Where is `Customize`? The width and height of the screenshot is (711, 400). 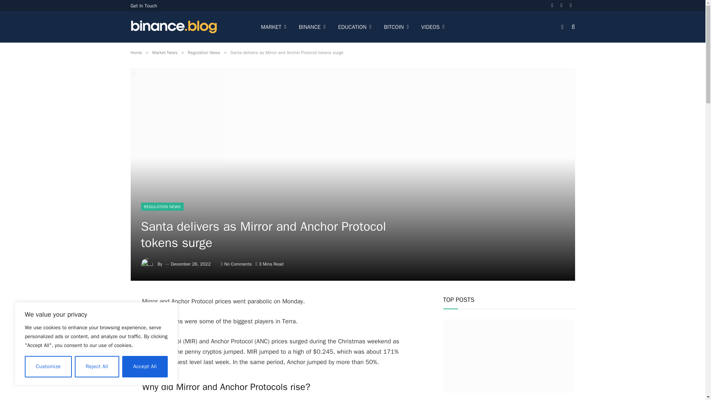
Customize is located at coordinates (48, 367).